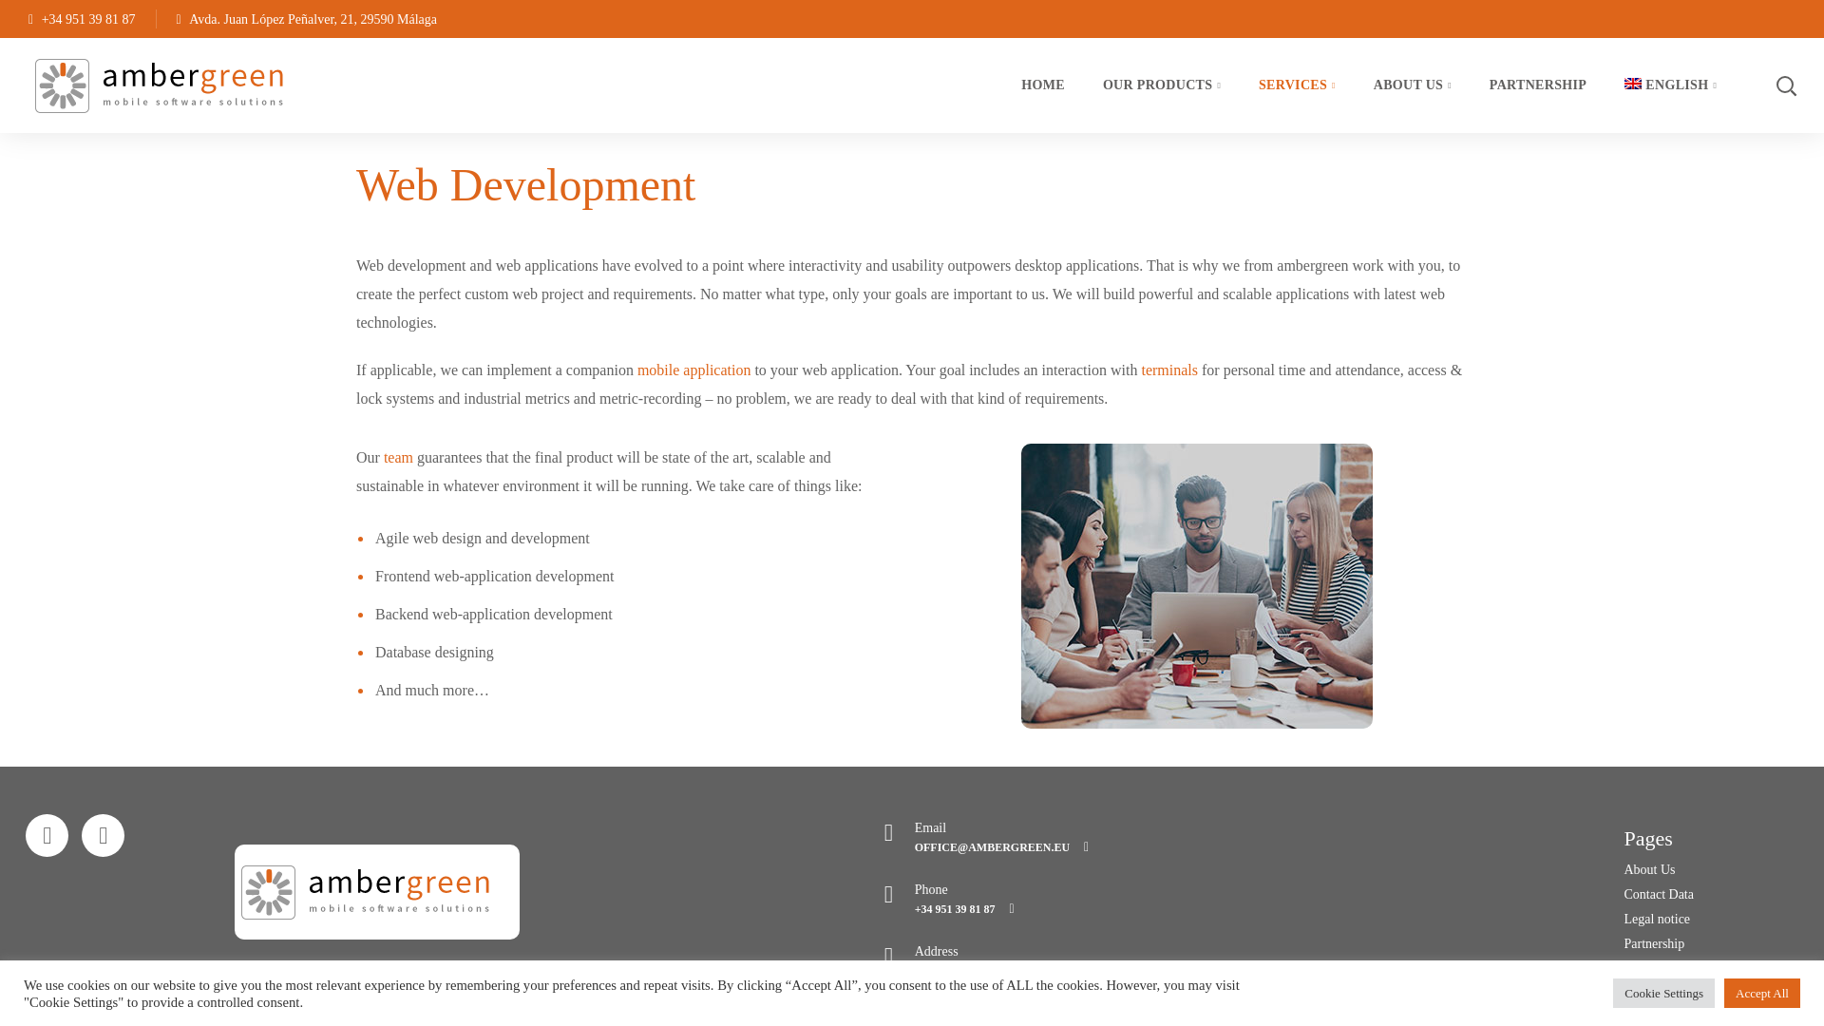 The width and height of the screenshot is (1824, 1026). I want to click on ENGLISH, so click(1670, 85).